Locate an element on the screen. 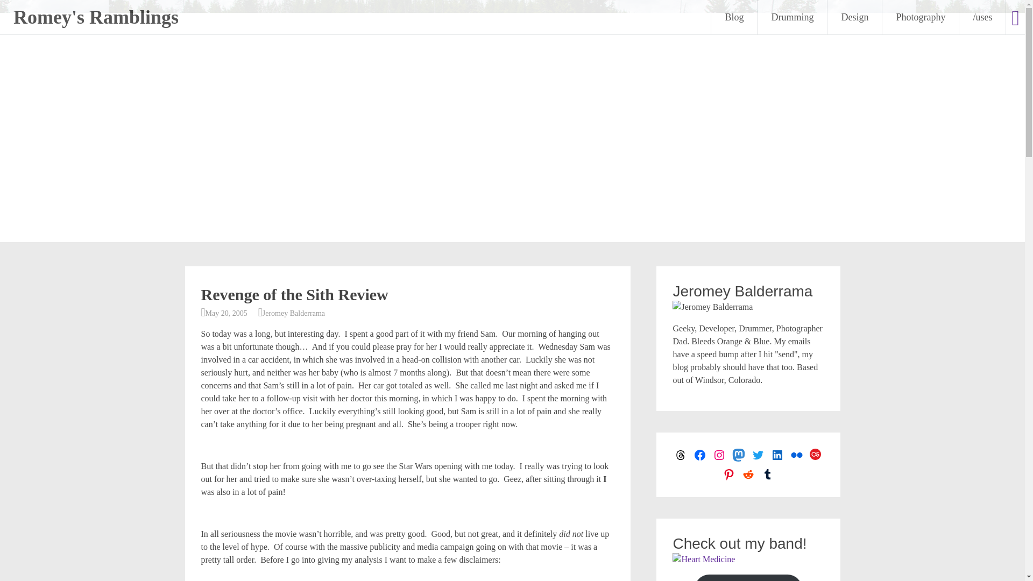  Photography is located at coordinates (920, 17).